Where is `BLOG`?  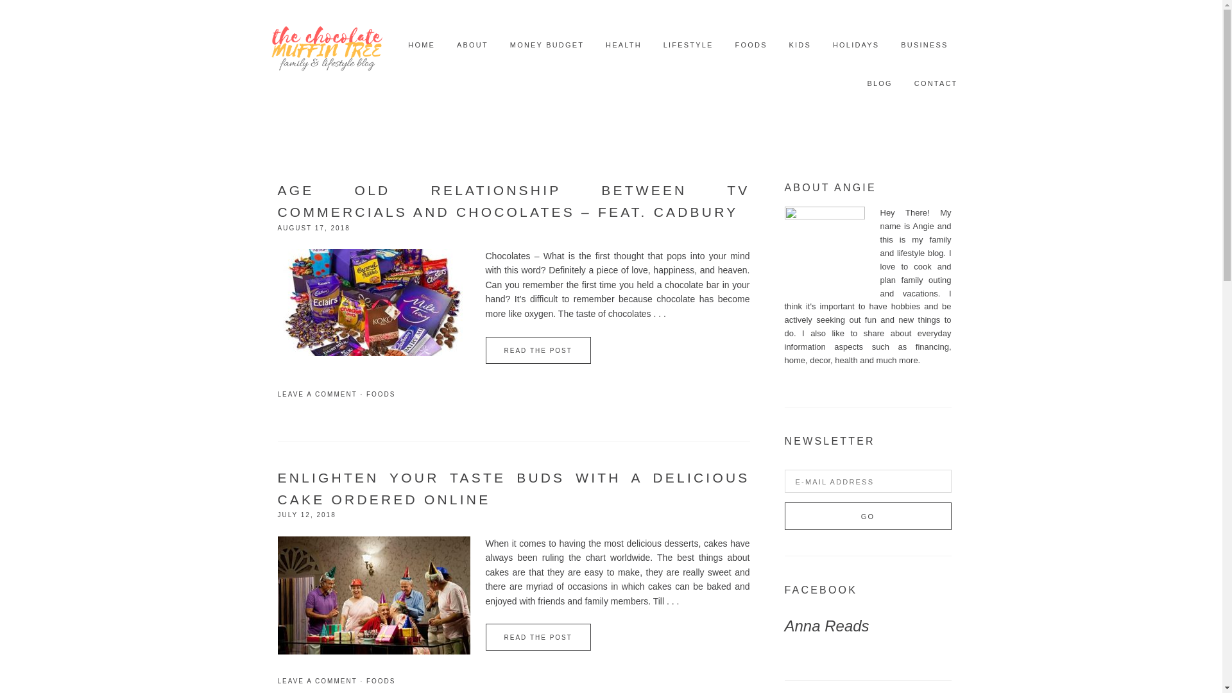 BLOG is located at coordinates (879, 83).